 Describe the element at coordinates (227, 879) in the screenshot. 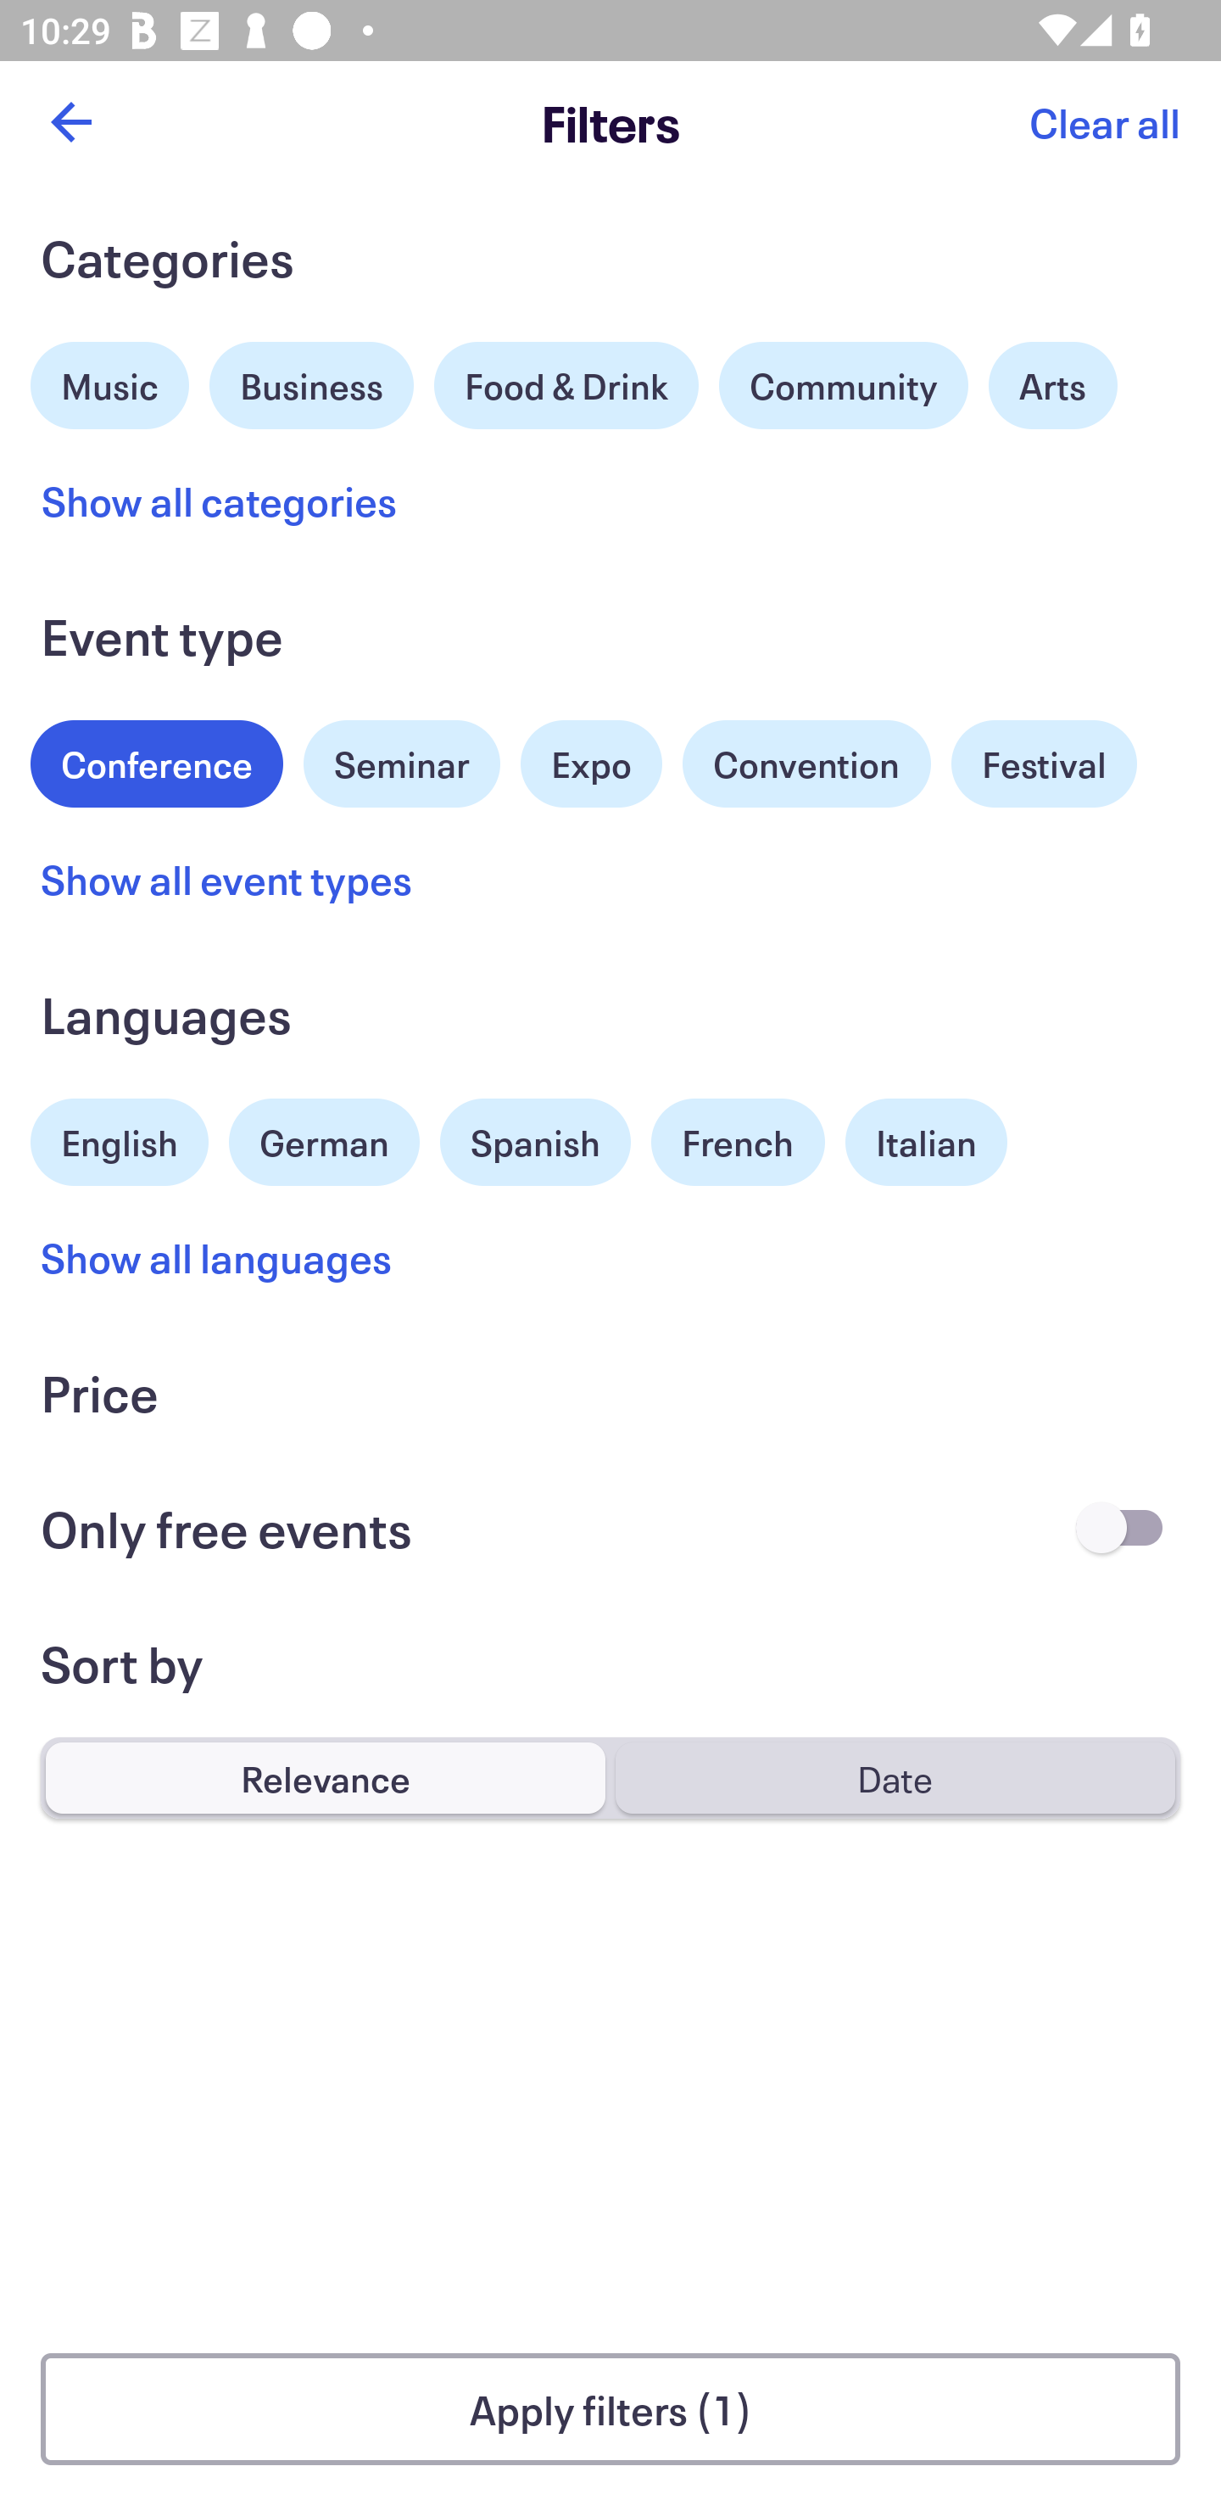

I see `Show all event types` at that location.